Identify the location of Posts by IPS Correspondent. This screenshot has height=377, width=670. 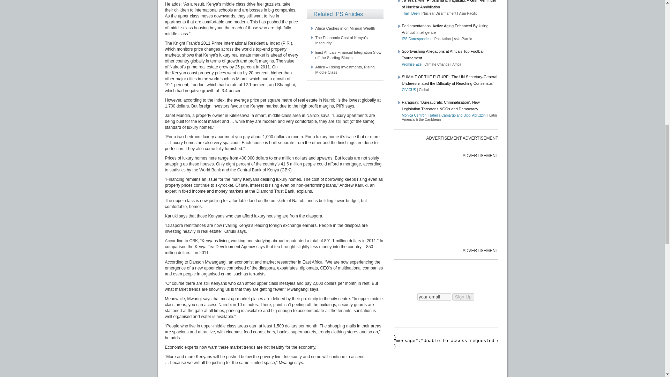
(417, 38).